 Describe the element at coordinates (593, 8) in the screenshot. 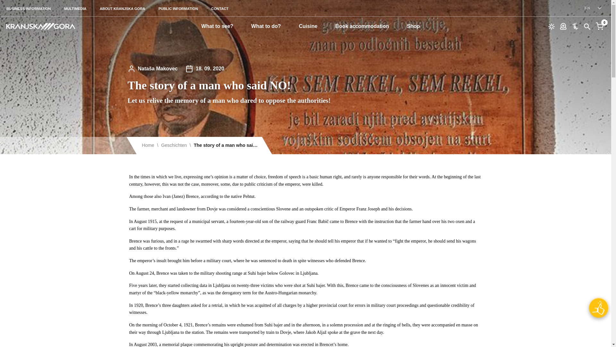

I see `EN` at that location.